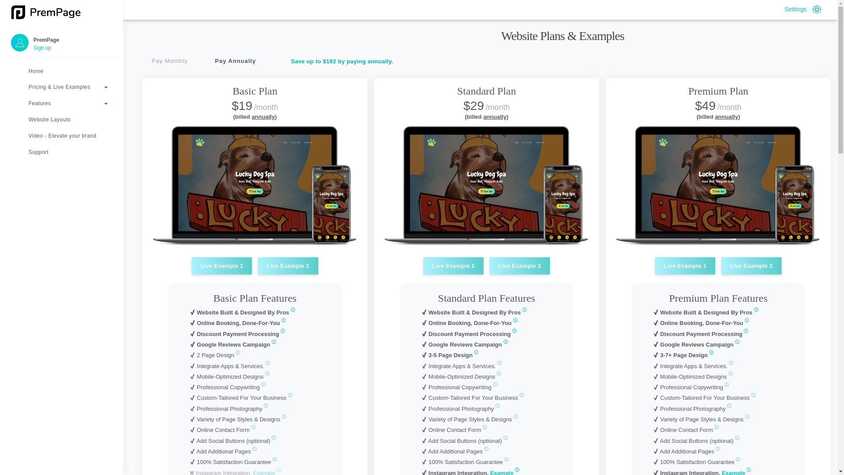 The width and height of the screenshot is (844, 475). I want to click on Sign up, so click(62, 47).